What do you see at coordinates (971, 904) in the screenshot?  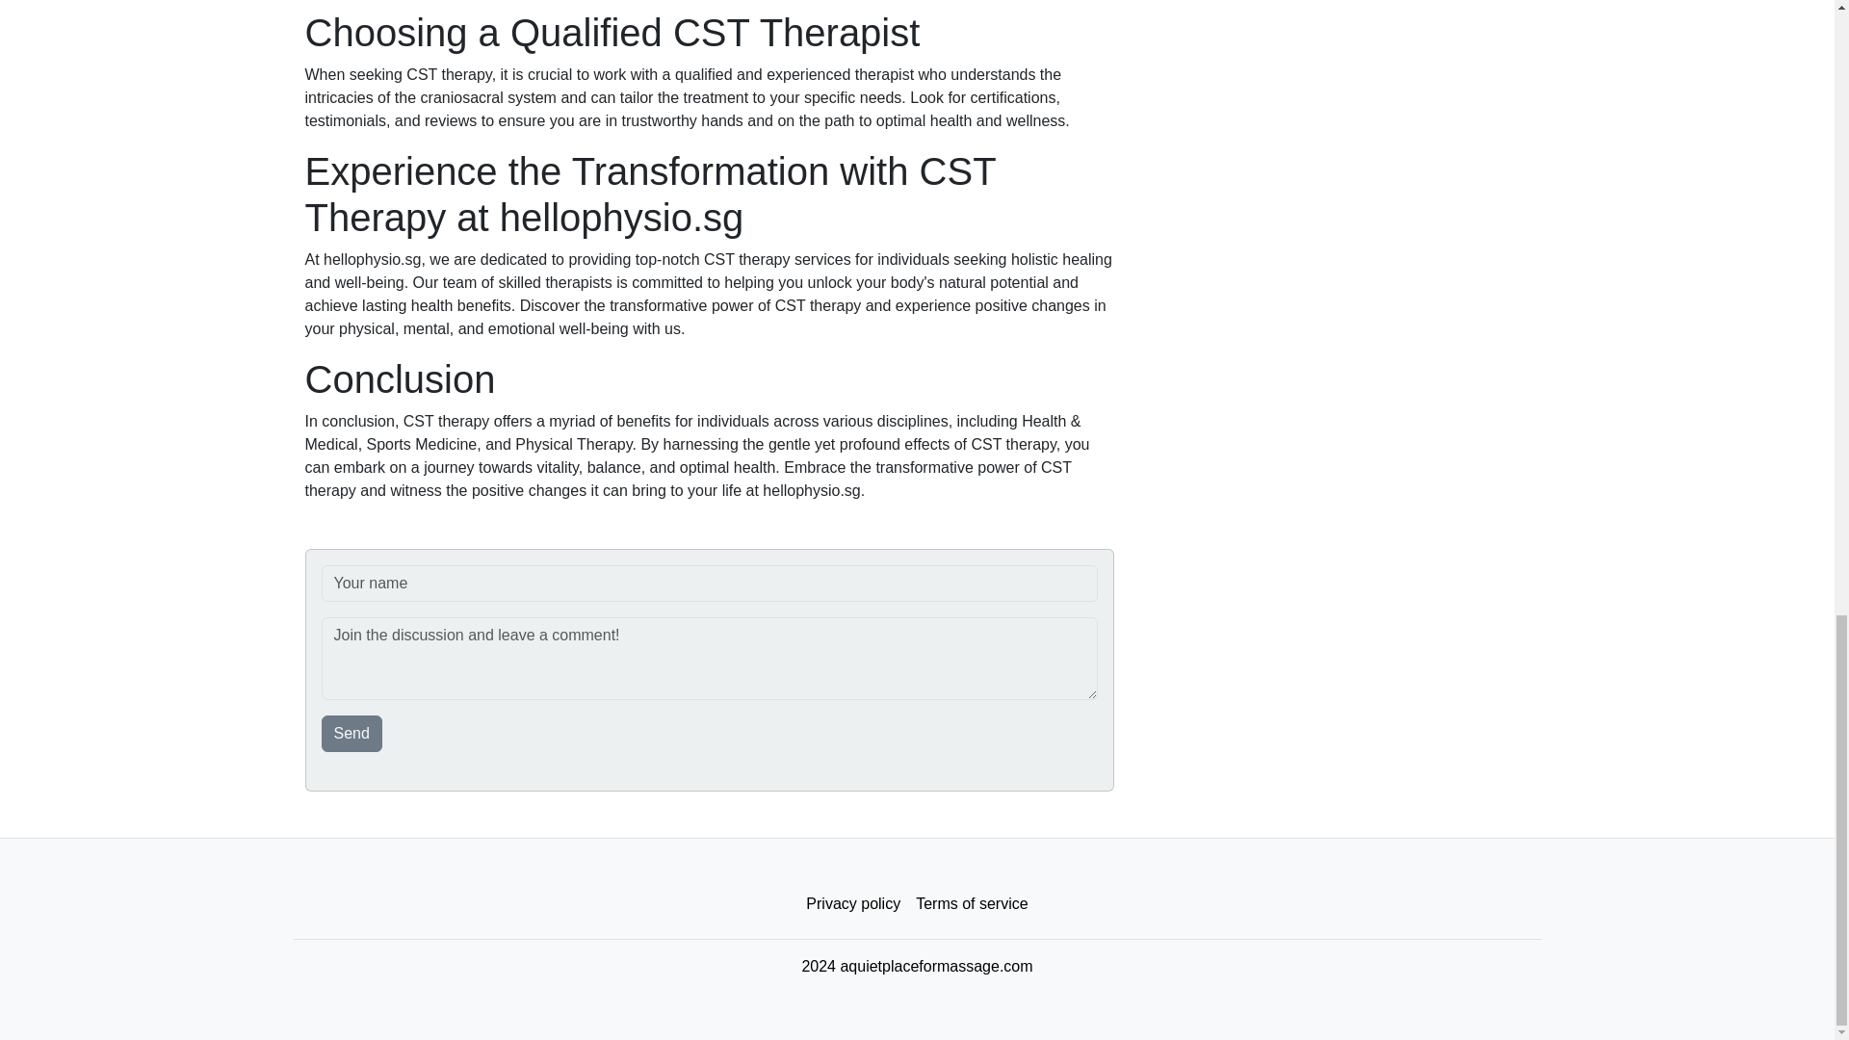 I see `Terms of service` at bounding box center [971, 904].